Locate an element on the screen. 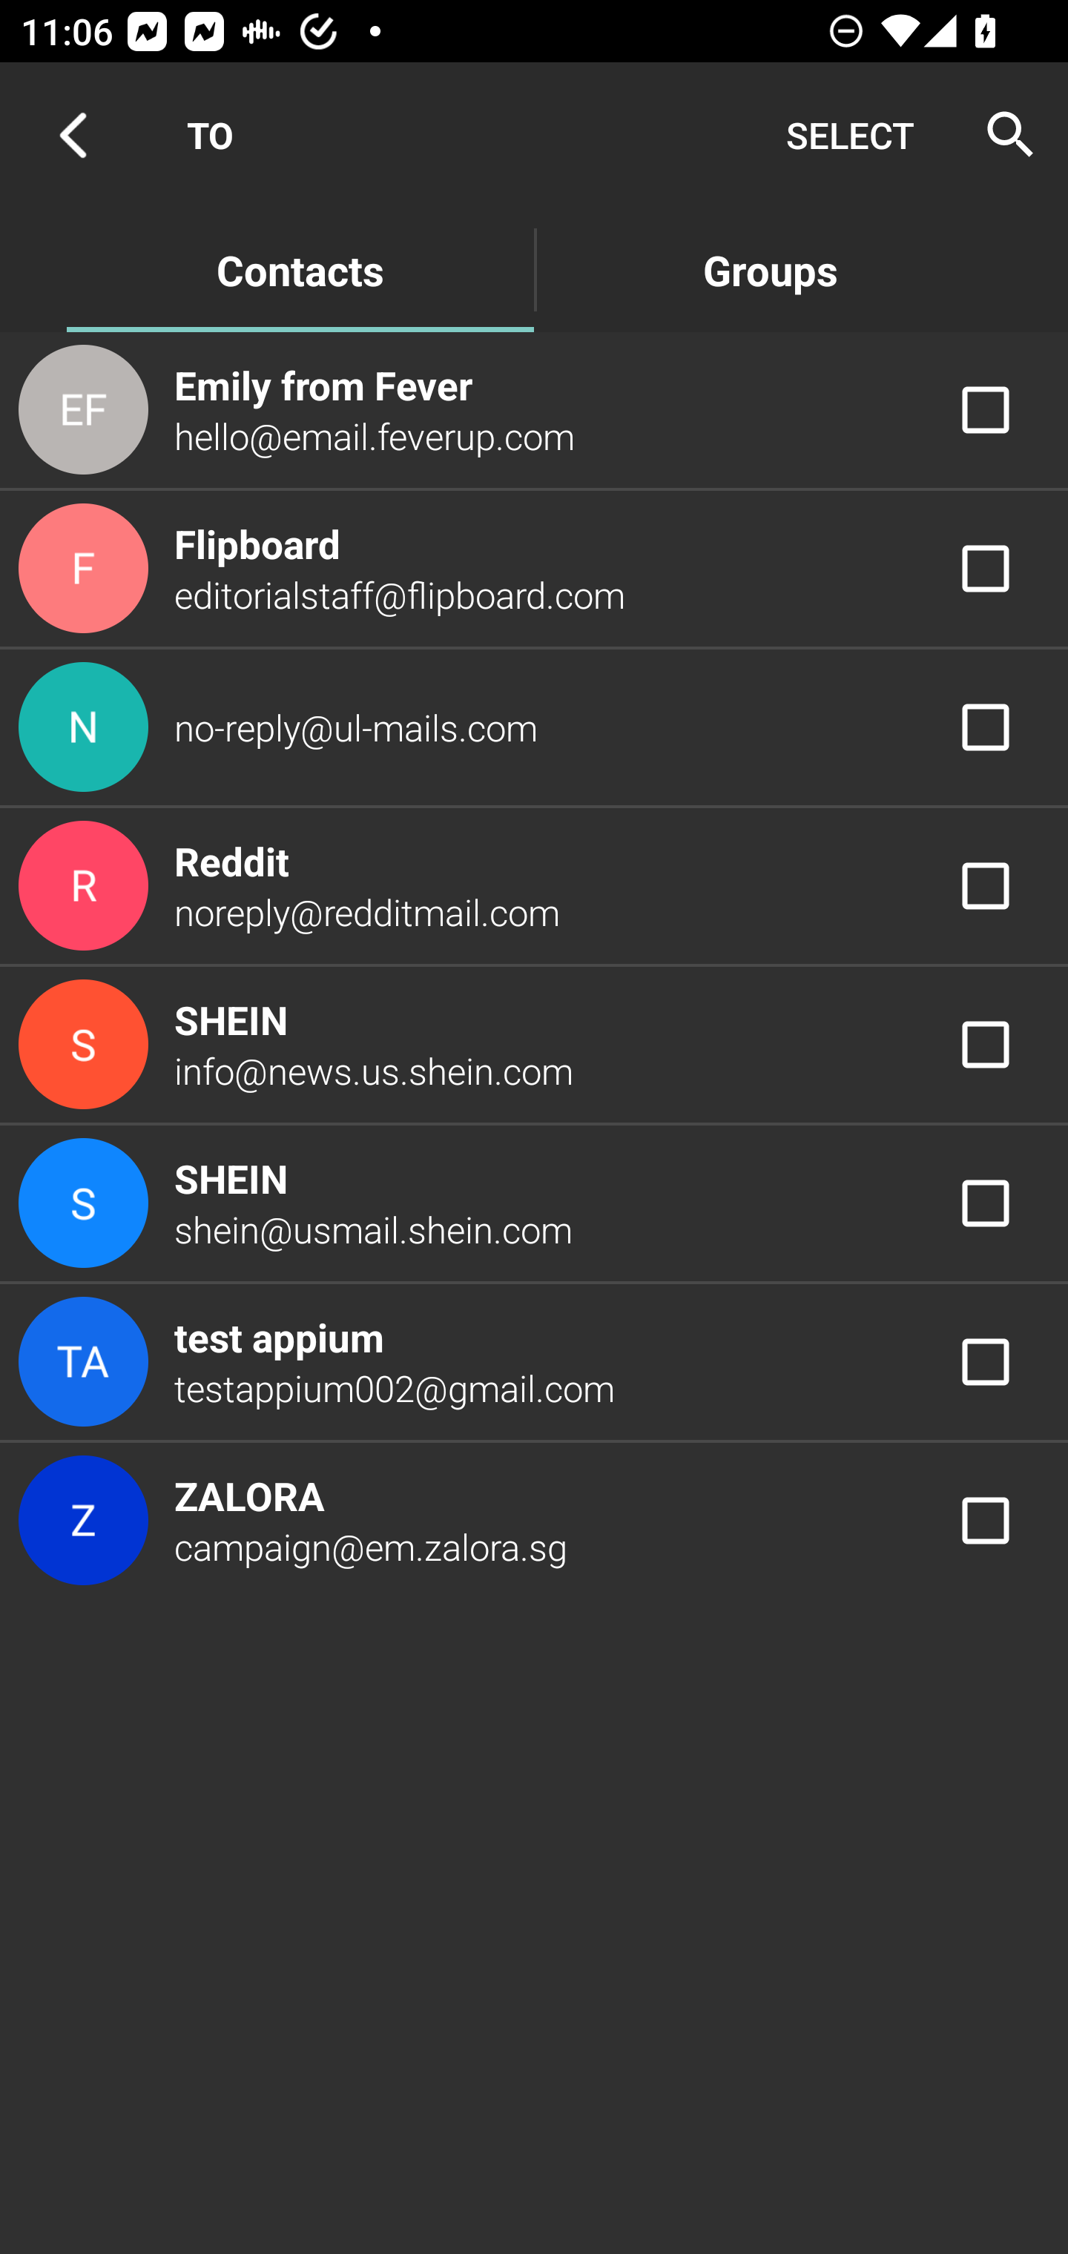 This screenshot has height=2254, width=1068. Emily from Fever hello@email.feverup.com is located at coordinates (534, 409).